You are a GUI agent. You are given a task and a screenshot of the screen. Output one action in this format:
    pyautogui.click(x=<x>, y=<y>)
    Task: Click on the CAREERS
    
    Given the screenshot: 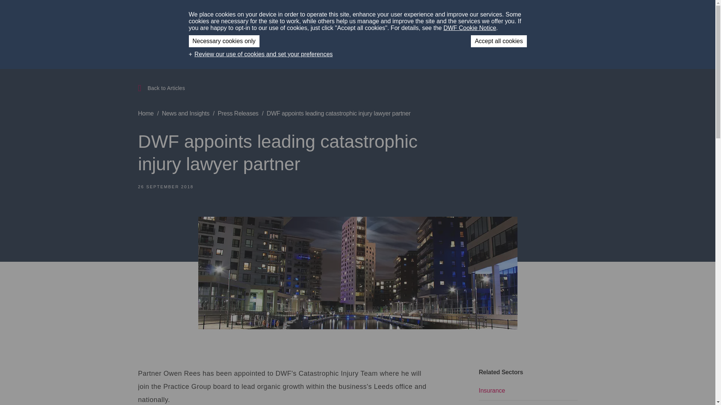 What is the action you would take?
    pyautogui.click(x=484, y=15)
    